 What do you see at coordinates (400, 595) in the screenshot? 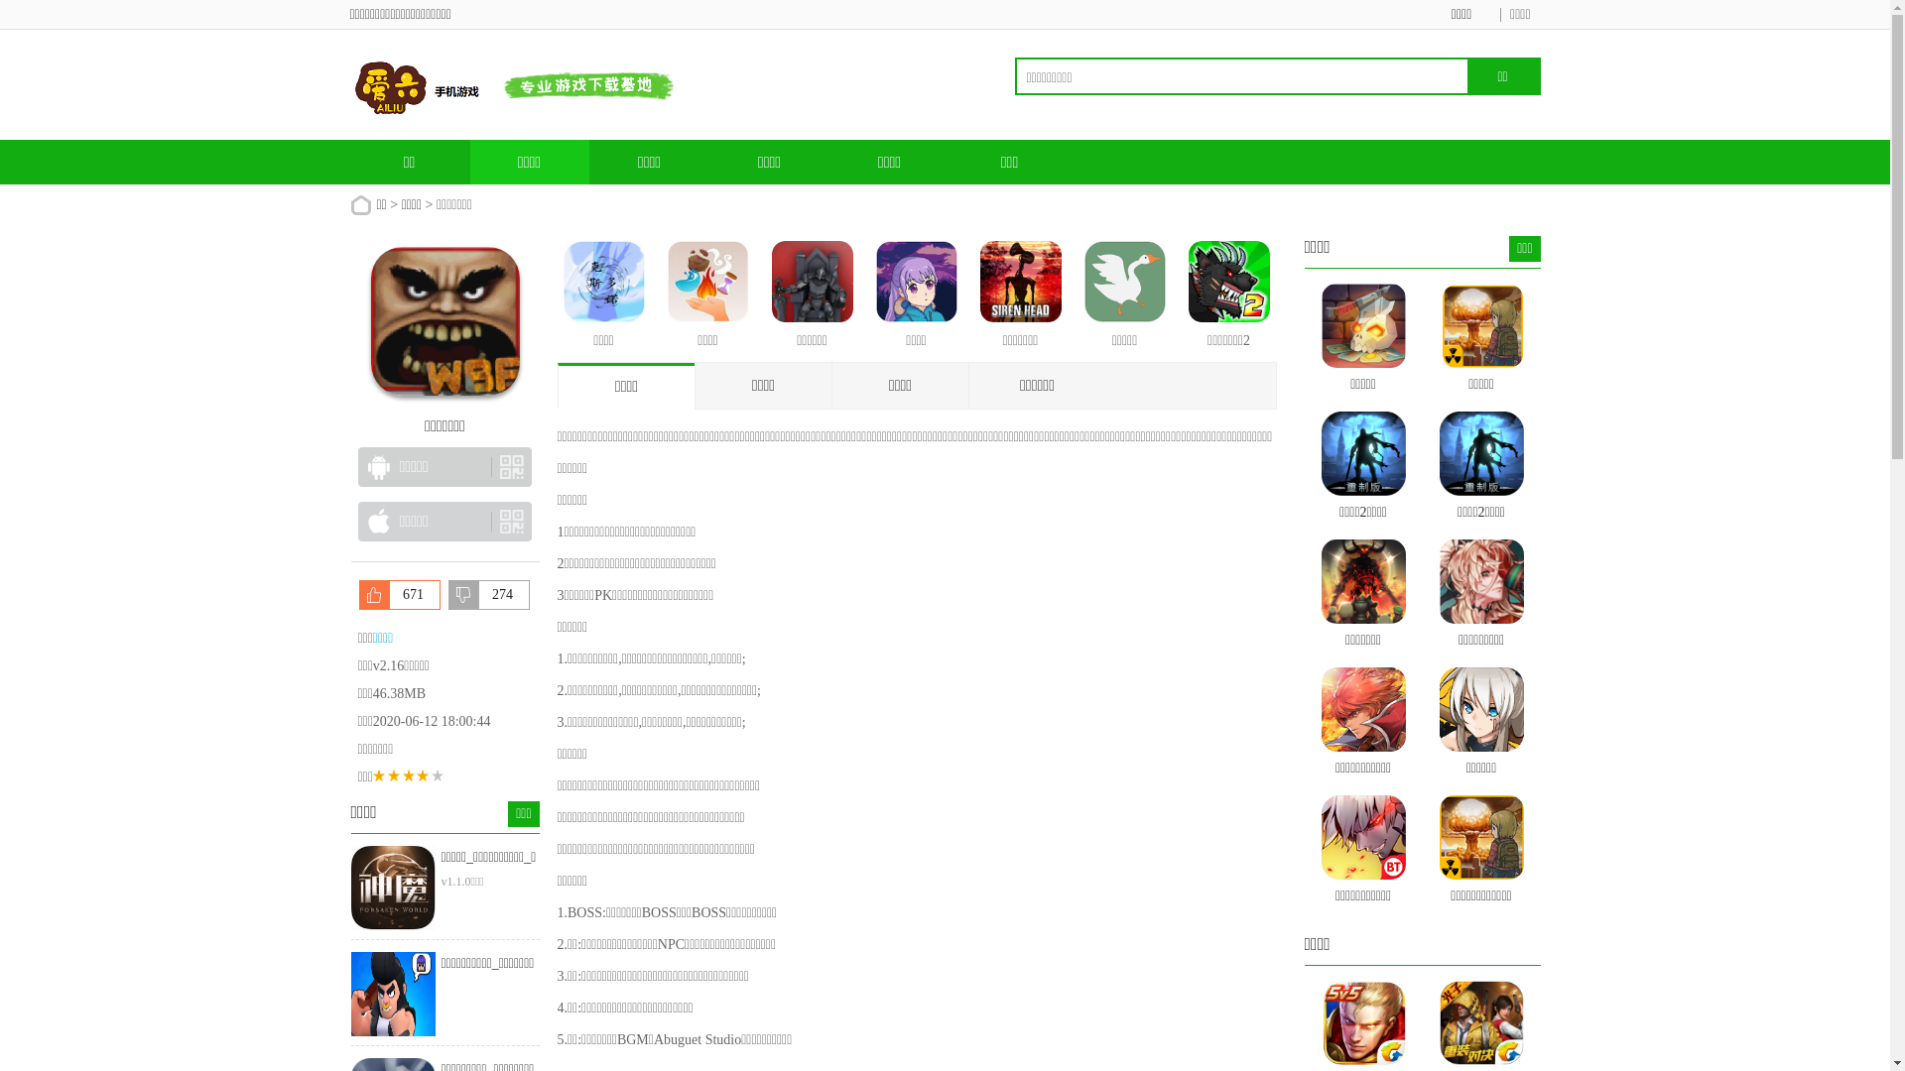
I see `671` at bounding box center [400, 595].